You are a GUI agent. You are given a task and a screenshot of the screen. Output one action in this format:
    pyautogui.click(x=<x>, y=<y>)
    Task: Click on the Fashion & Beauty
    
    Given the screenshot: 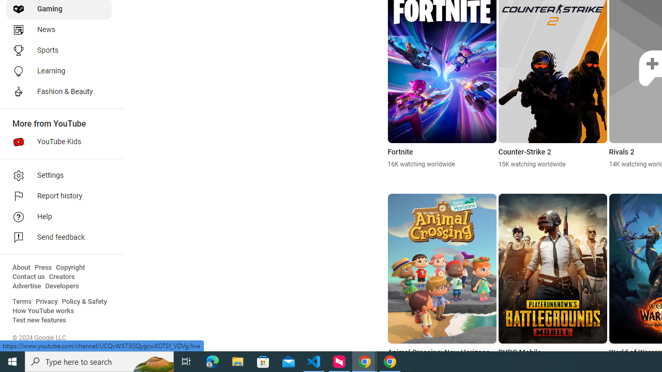 What is the action you would take?
    pyautogui.click(x=59, y=92)
    